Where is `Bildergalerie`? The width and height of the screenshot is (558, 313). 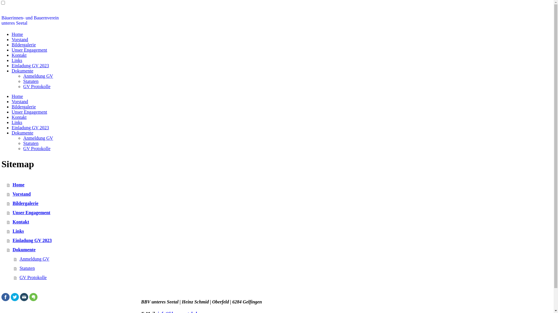 Bildergalerie is located at coordinates (280, 203).